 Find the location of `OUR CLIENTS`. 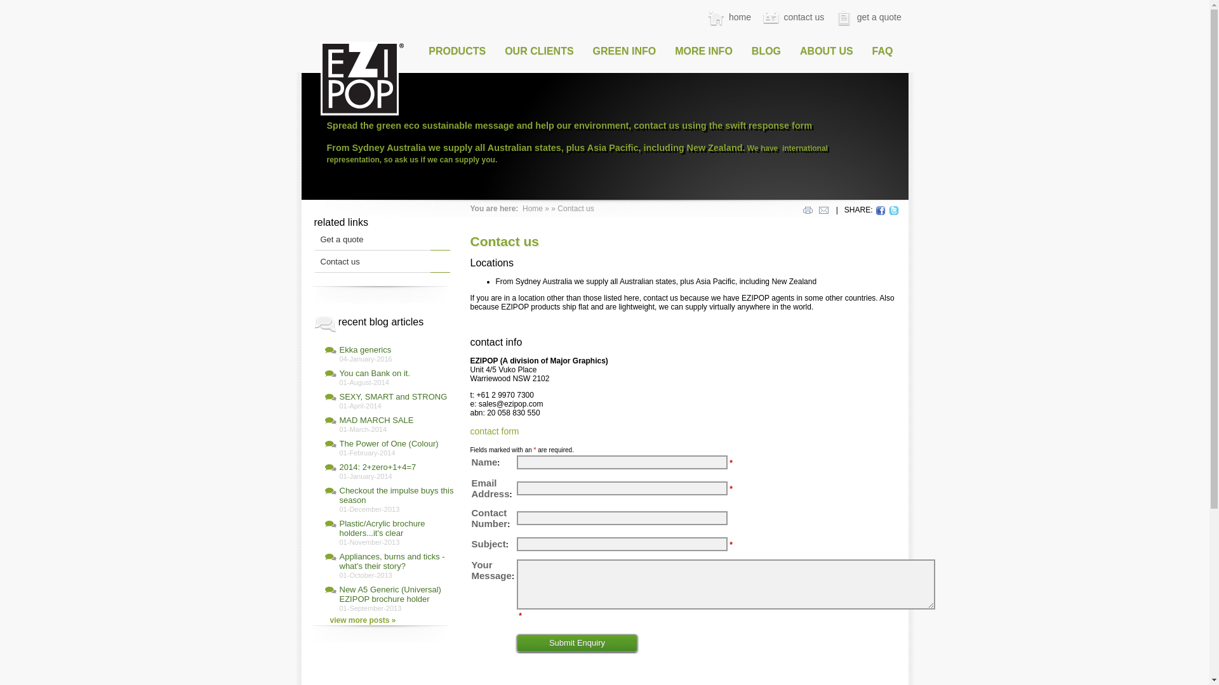

OUR CLIENTS is located at coordinates (539, 51).